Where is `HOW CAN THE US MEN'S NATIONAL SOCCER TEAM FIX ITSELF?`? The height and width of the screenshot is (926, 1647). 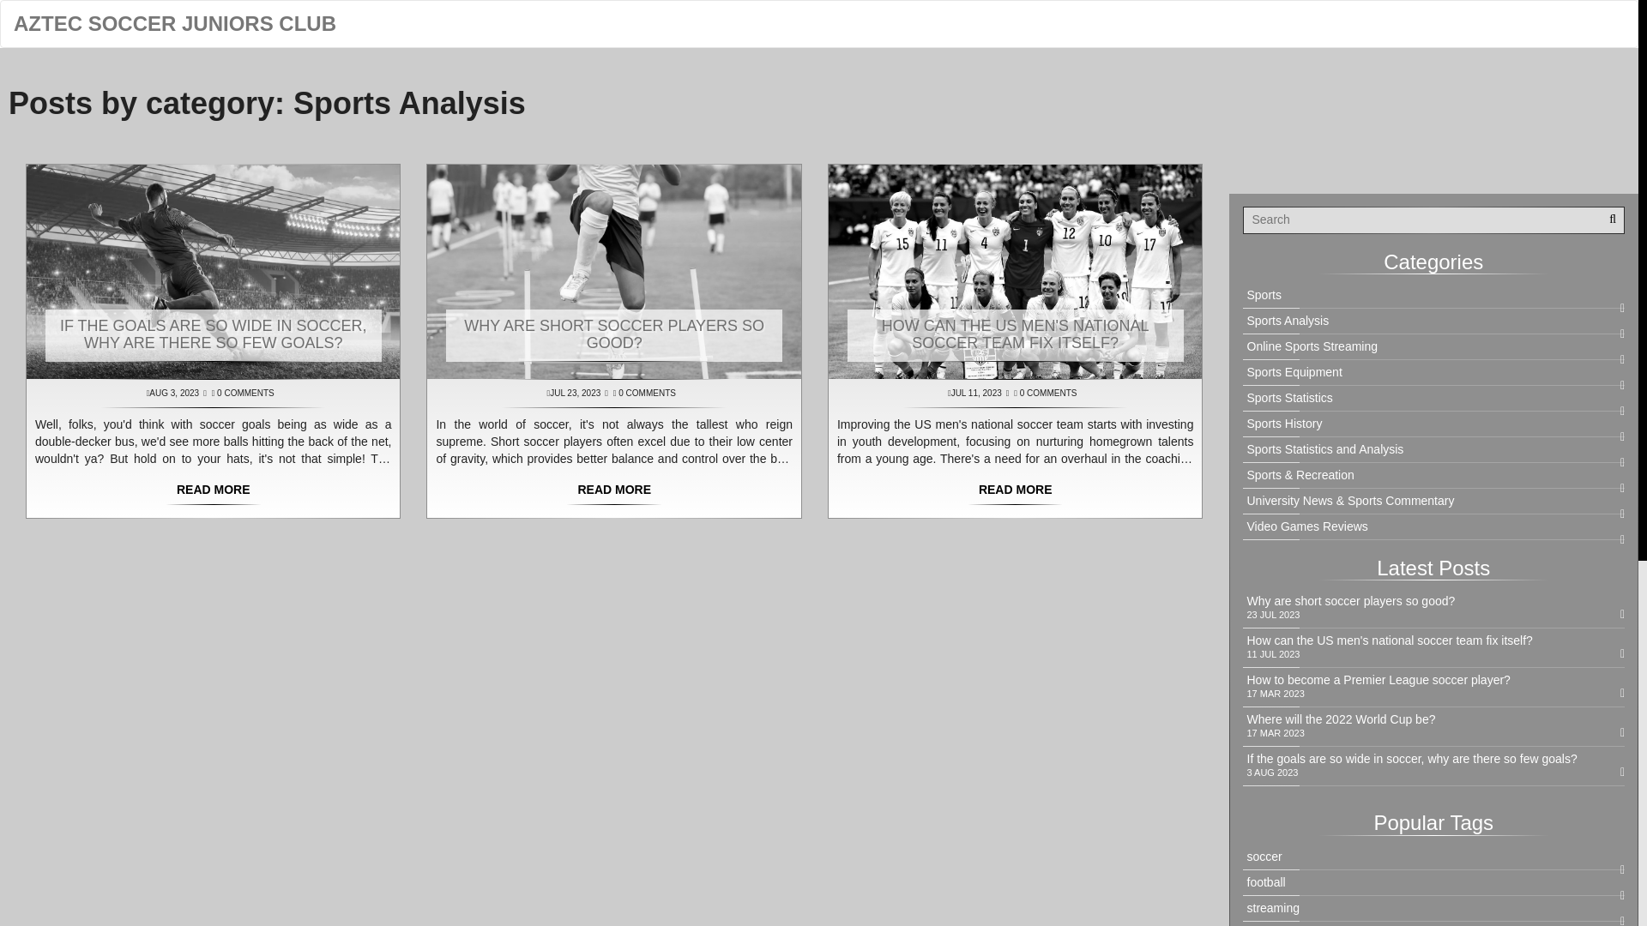
HOW CAN THE US MEN'S NATIONAL SOCCER TEAM FIX ITSELF? is located at coordinates (1016, 334).